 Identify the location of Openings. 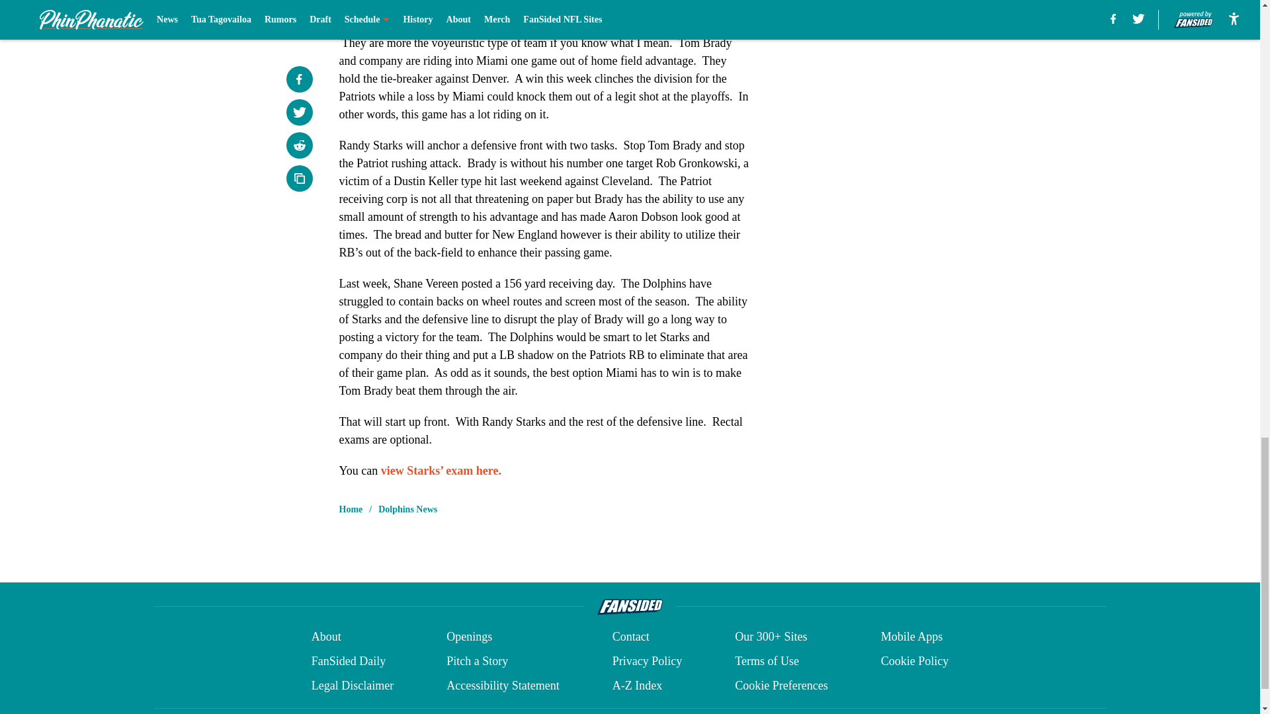
(470, 637).